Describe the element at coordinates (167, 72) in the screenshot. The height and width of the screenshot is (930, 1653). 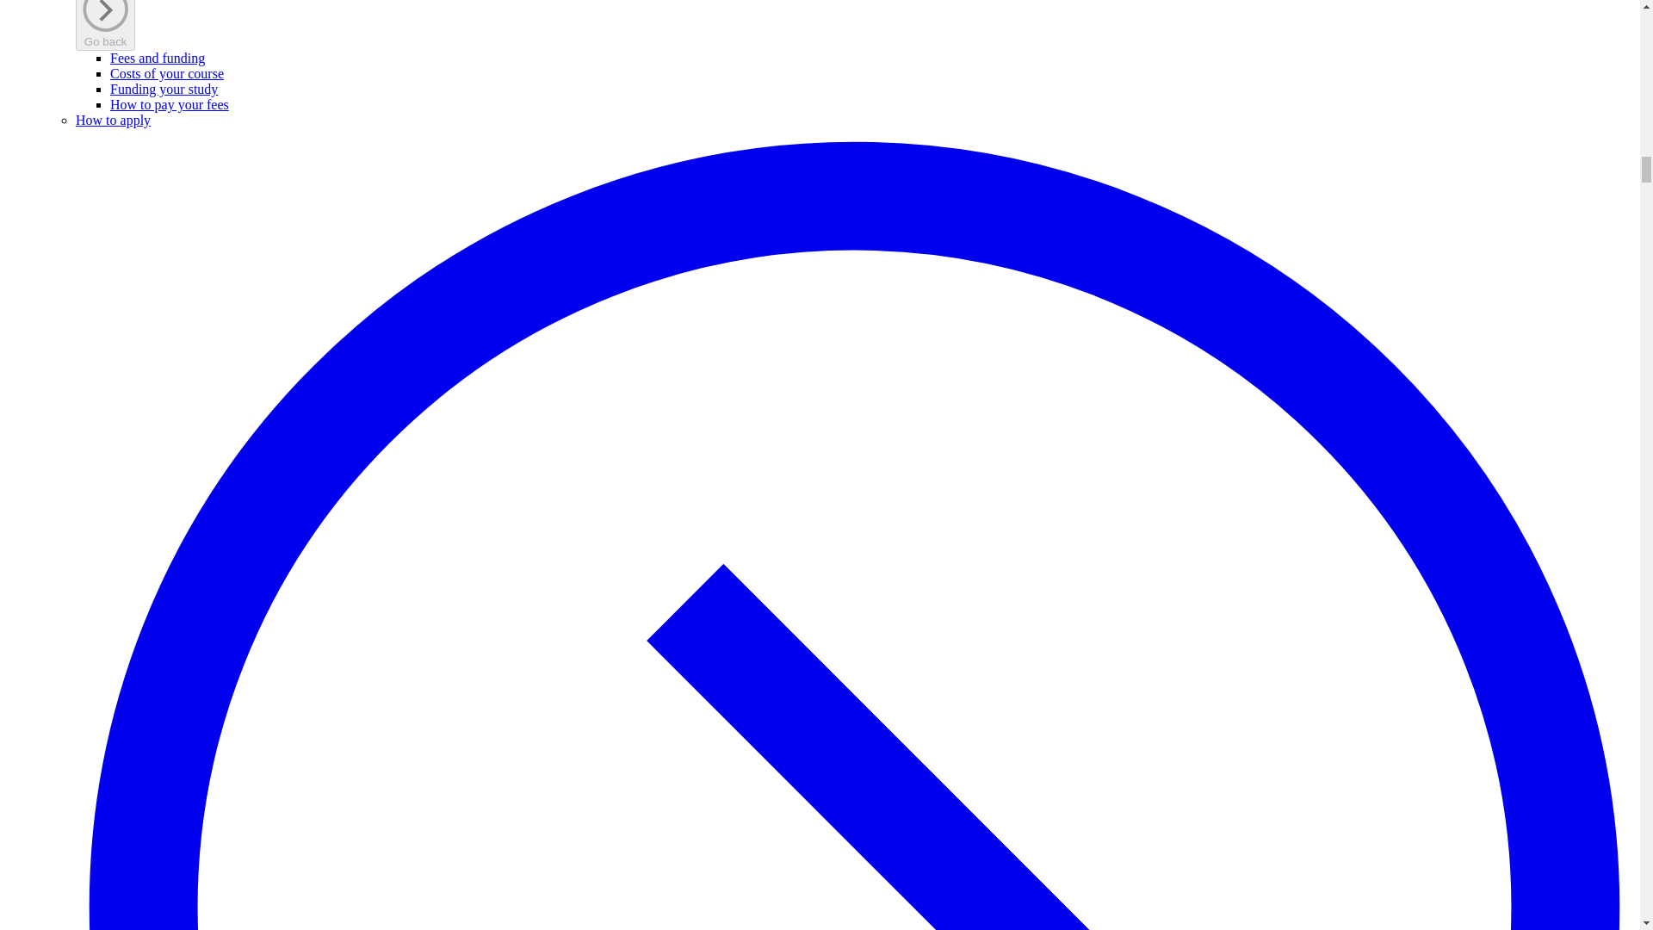
I see `Costs of your course` at that location.